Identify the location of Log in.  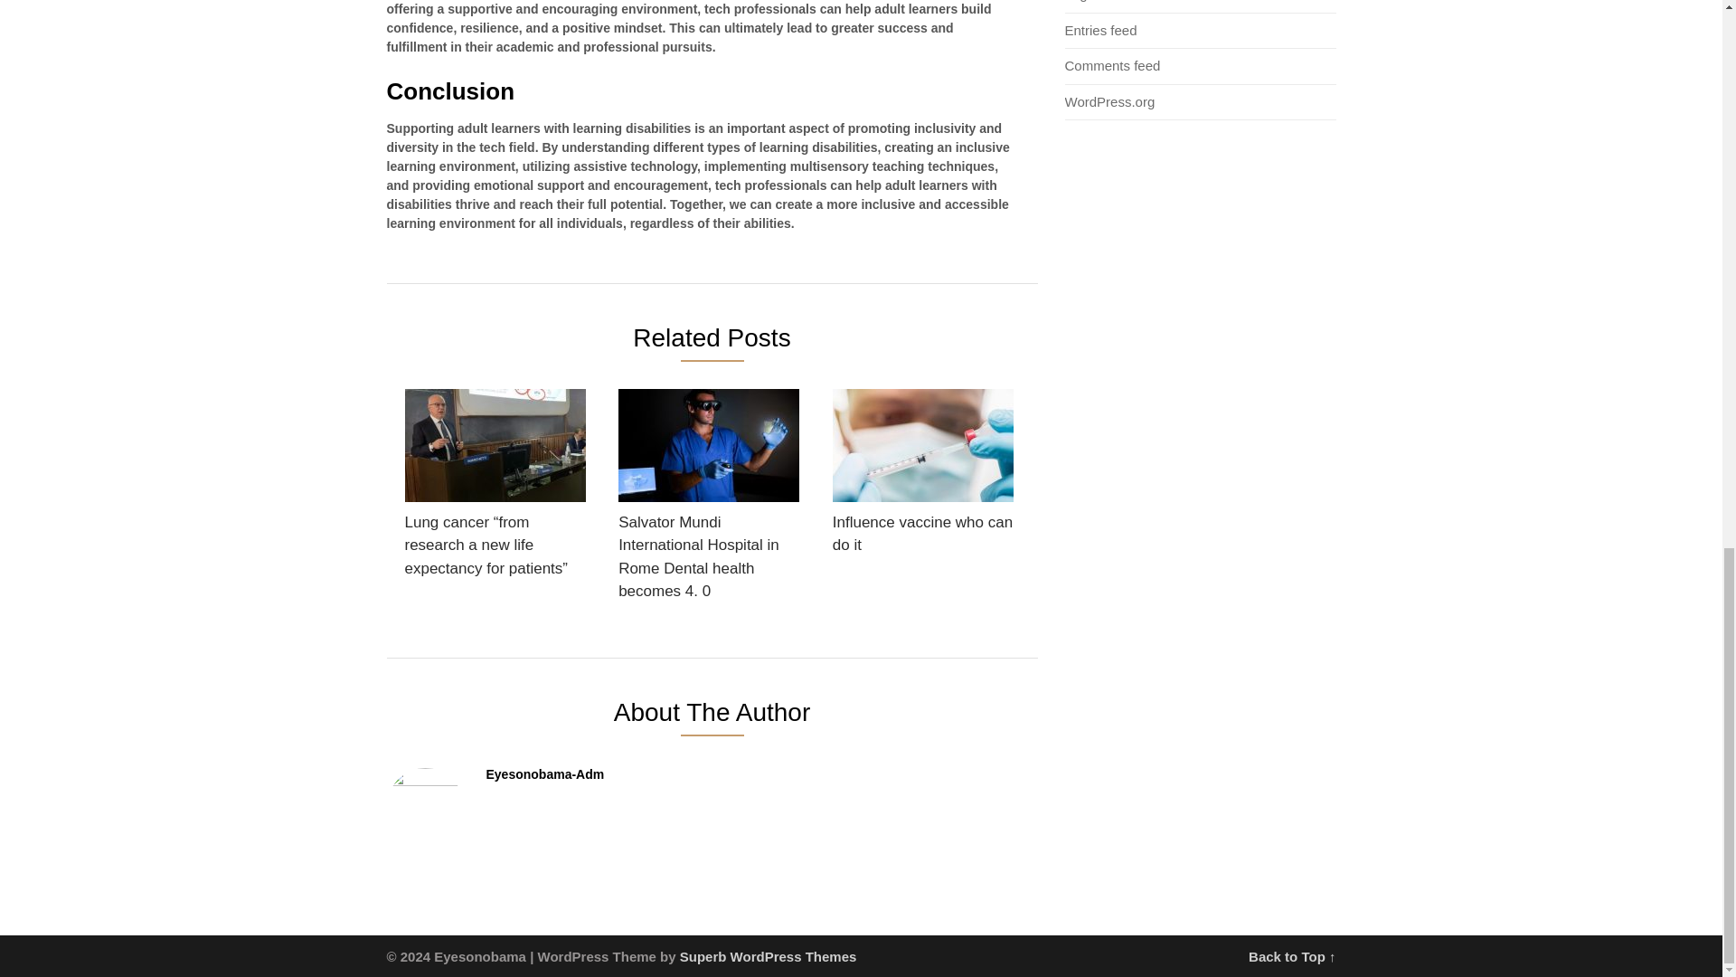
(1083, 1).